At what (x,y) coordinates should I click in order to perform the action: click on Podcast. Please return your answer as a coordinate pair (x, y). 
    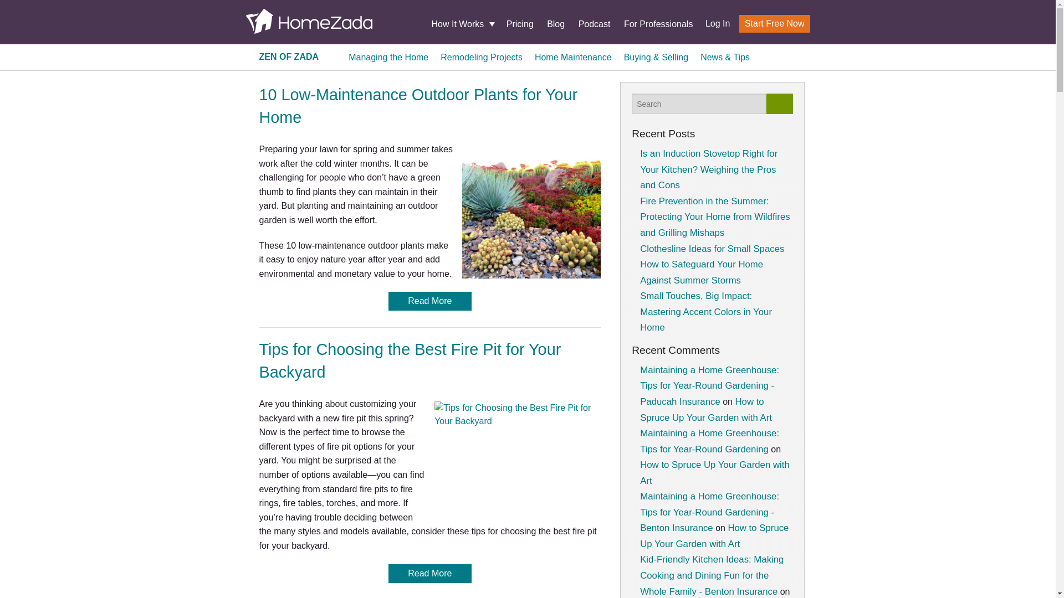
    Looking at the image, I should click on (595, 23).